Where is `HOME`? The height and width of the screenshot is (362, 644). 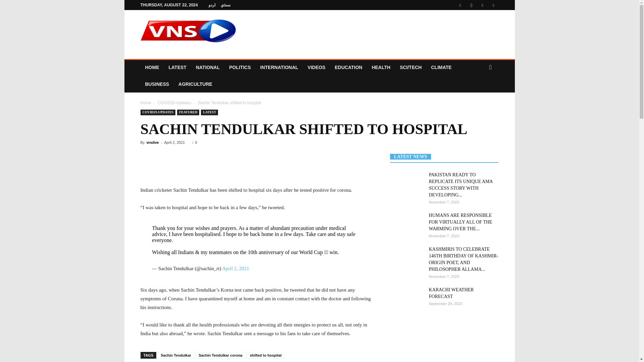
HOME is located at coordinates (152, 67).